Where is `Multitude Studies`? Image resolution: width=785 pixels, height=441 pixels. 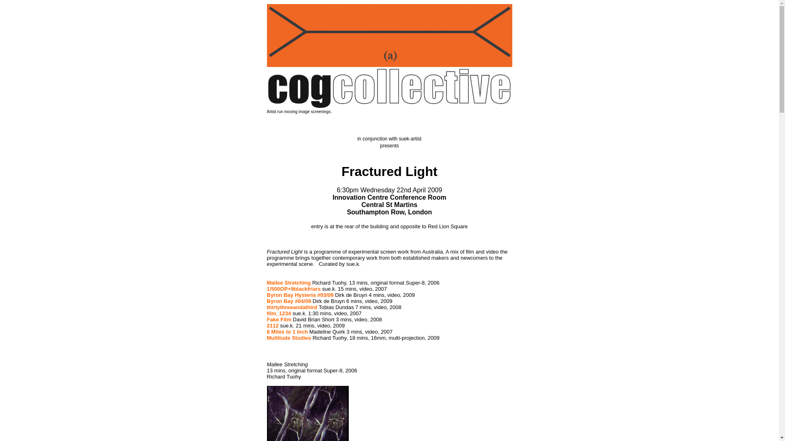
Multitude Studies is located at coordinates (289, 337).